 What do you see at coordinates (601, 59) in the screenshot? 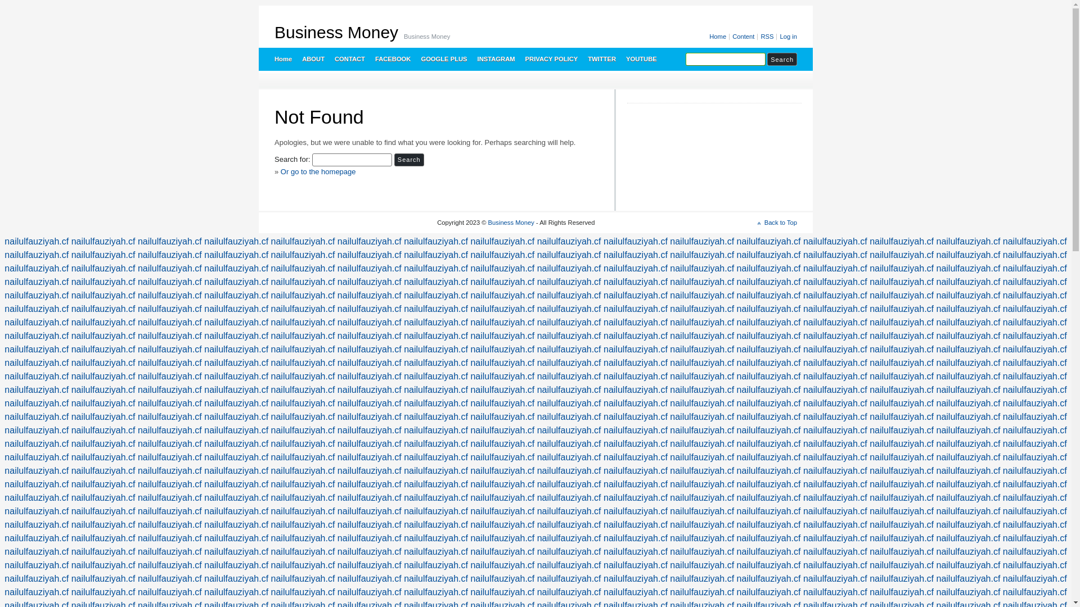
I see `TWITTER` at bounding box center [601, 59].